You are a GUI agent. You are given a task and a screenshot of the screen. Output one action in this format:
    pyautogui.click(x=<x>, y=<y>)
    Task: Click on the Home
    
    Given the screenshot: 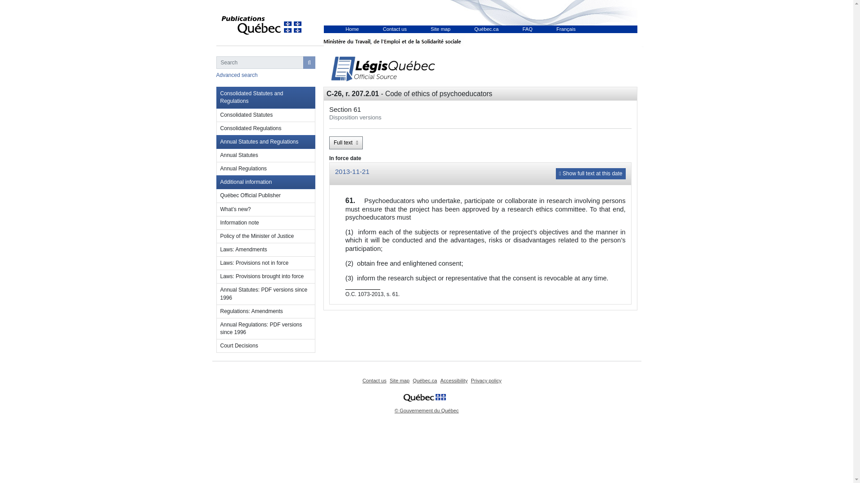 What is the action you would take?
    pyautogui.click(x=352, y=29)
    